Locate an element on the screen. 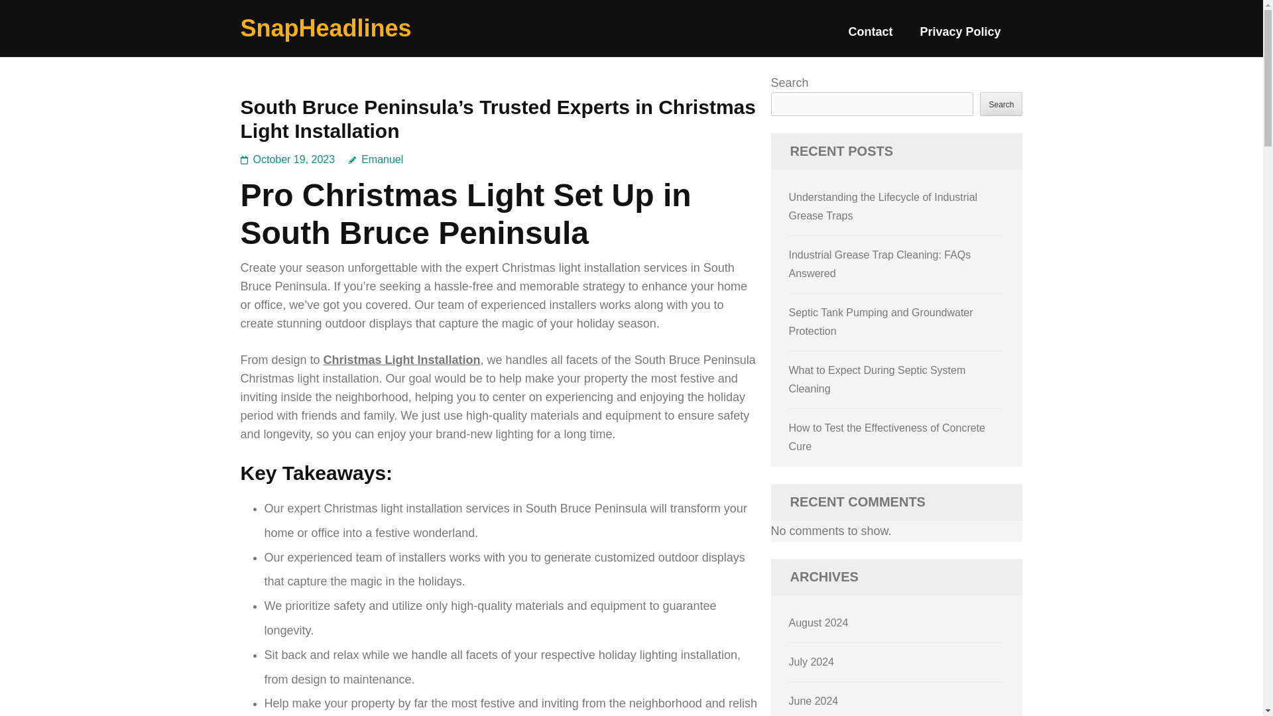 Image resolution: width=1273 pixels, height=716 pixels. July 2024 is located at coordinates (812, 662).